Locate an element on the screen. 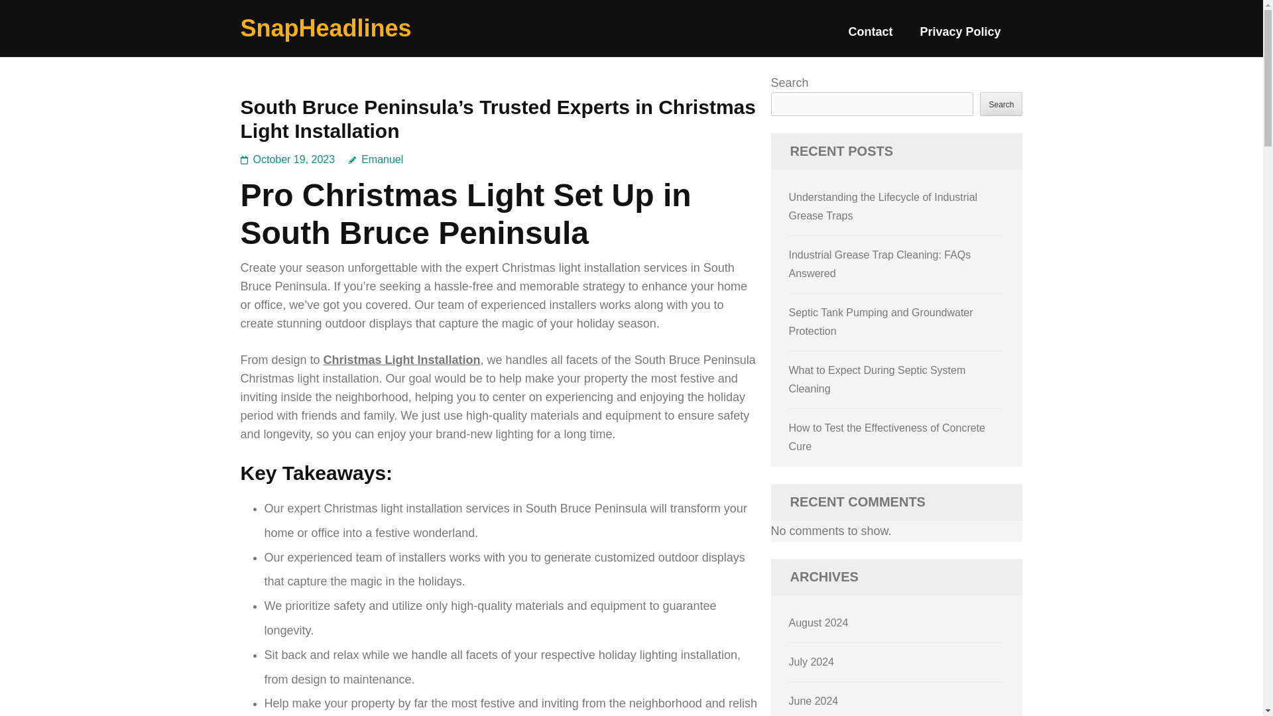 Image resolution: width=1273 pixels, height=716 pixels. July 2024 is located at coordinates (812, 662).